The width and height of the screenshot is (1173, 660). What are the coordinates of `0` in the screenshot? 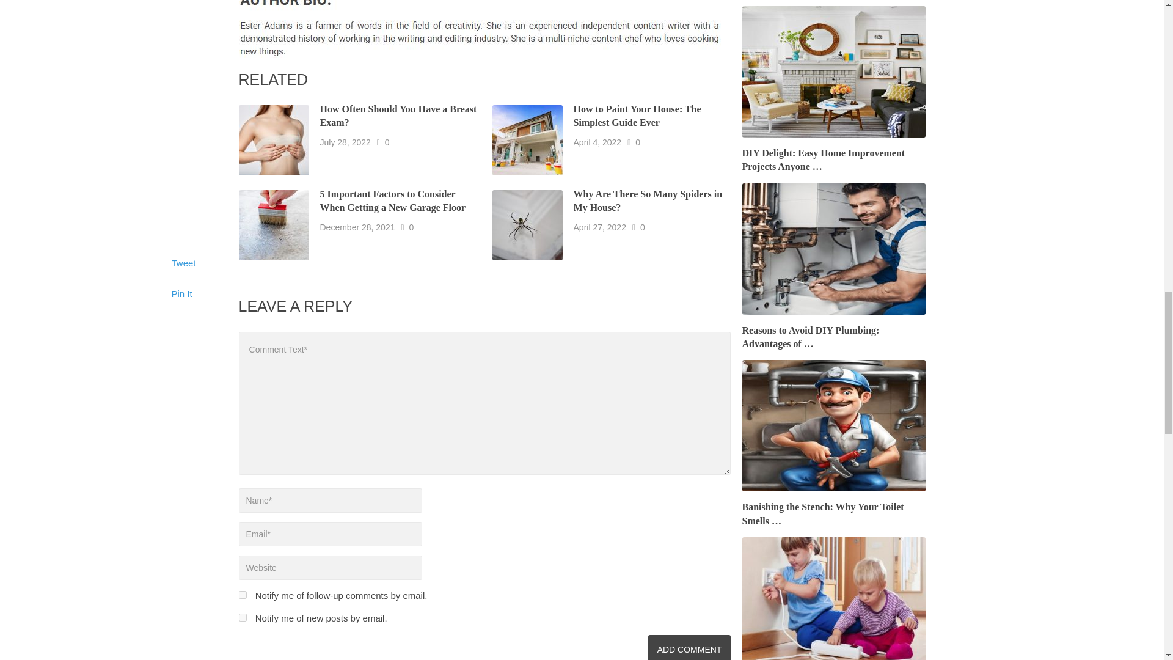 It's located at (638, 142).